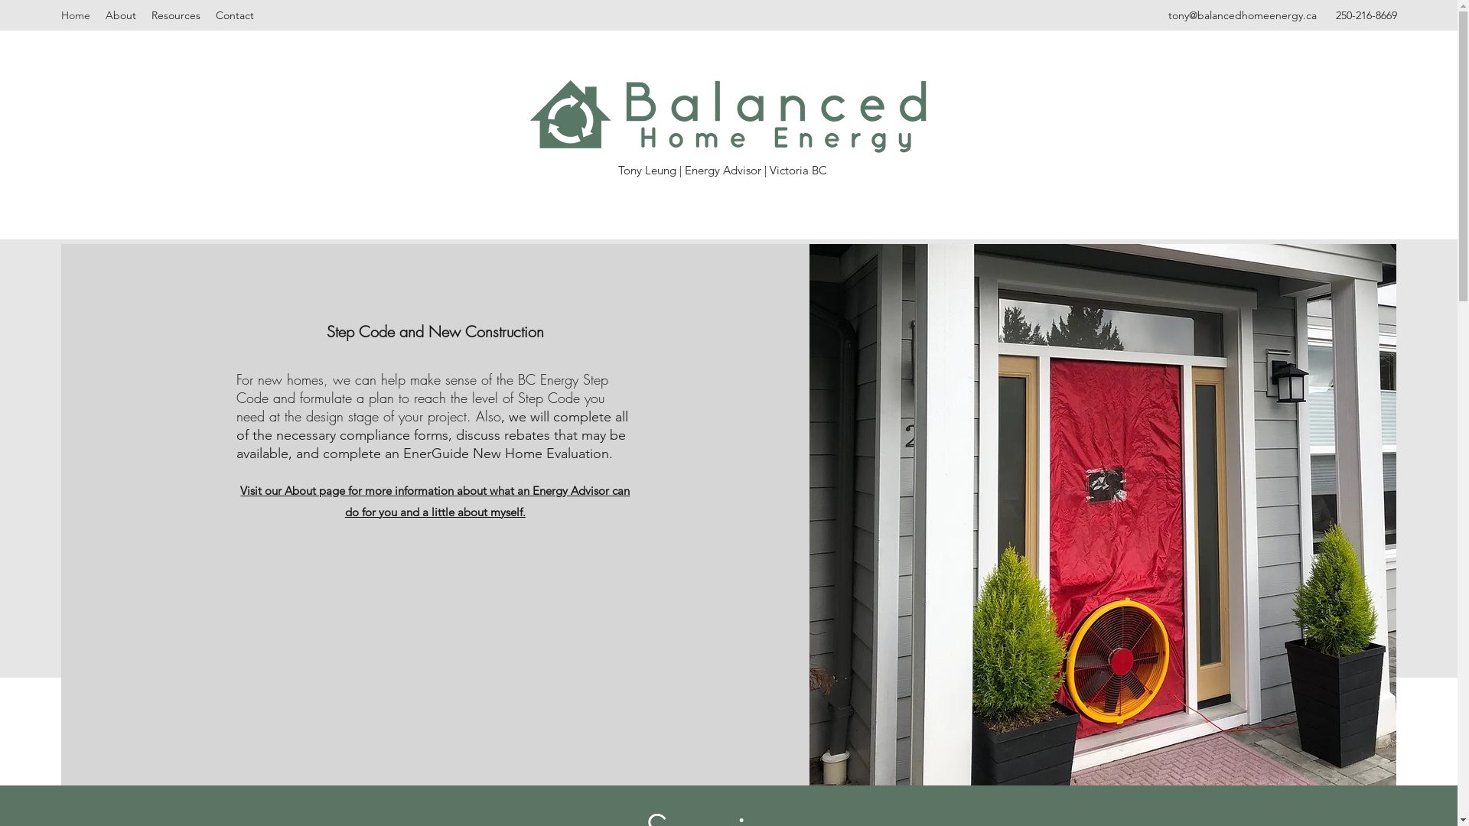  I want to click on tony@balancedhomeenergy.ca, so click(1242, 15).